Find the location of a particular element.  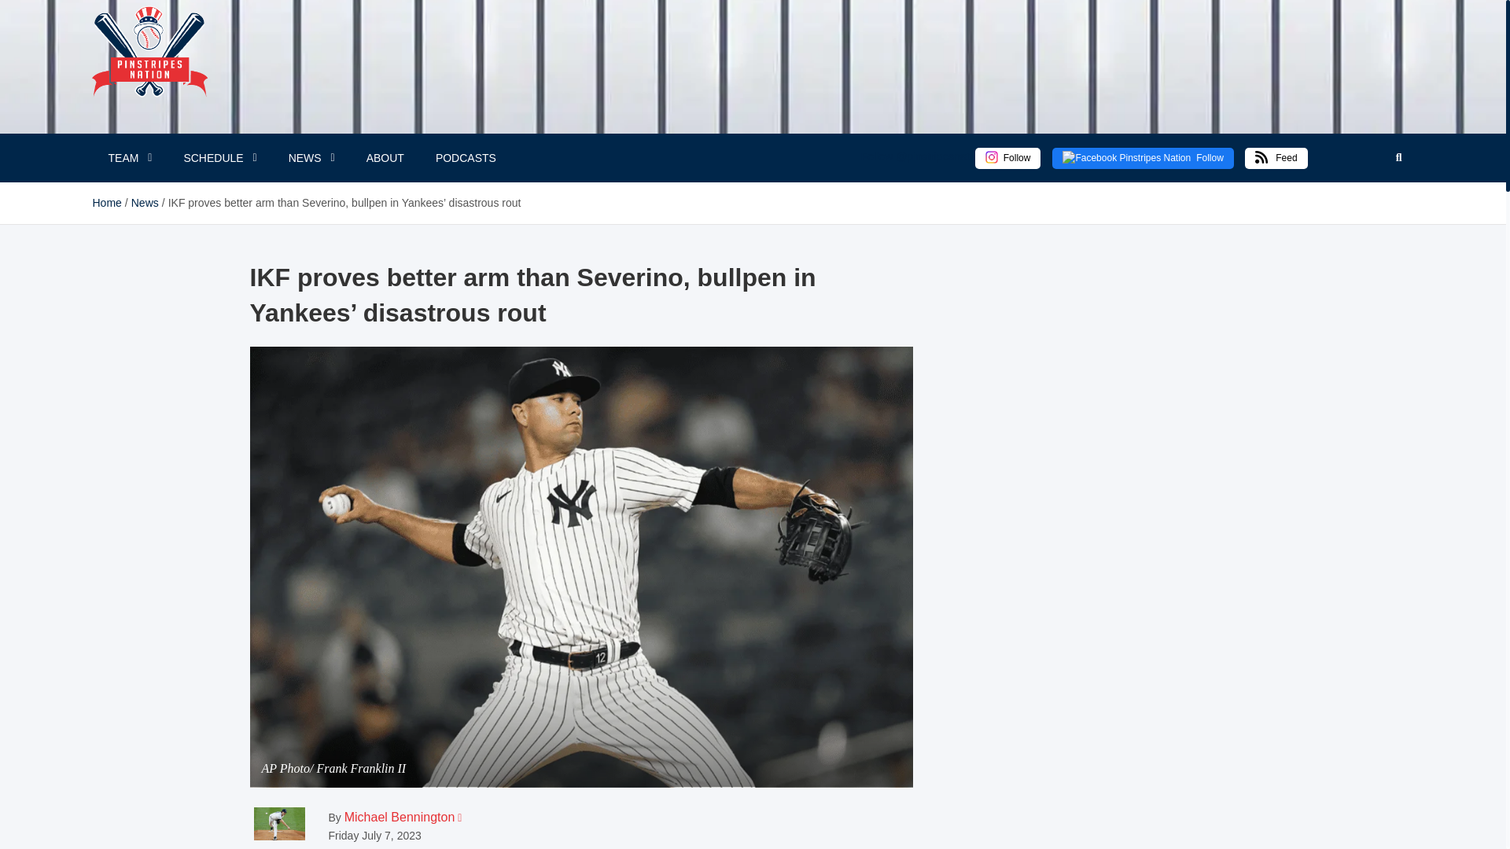

Follow Pinstripes Nation's Page on Instagram is located at coordinates (1008, 157).